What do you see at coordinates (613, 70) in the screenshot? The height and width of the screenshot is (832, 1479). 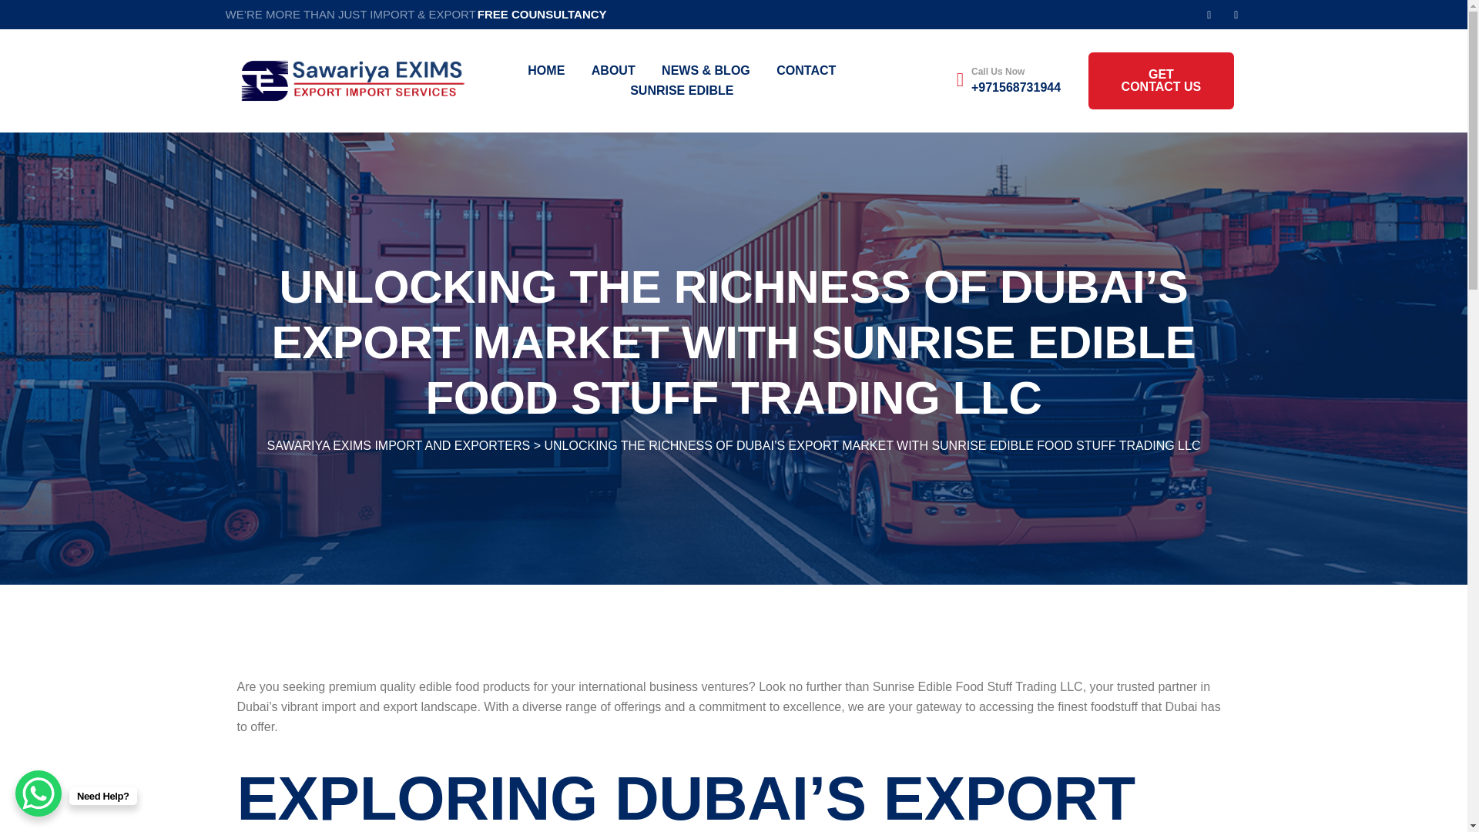 I see `ABOUT` at bounding box center [613, 70].